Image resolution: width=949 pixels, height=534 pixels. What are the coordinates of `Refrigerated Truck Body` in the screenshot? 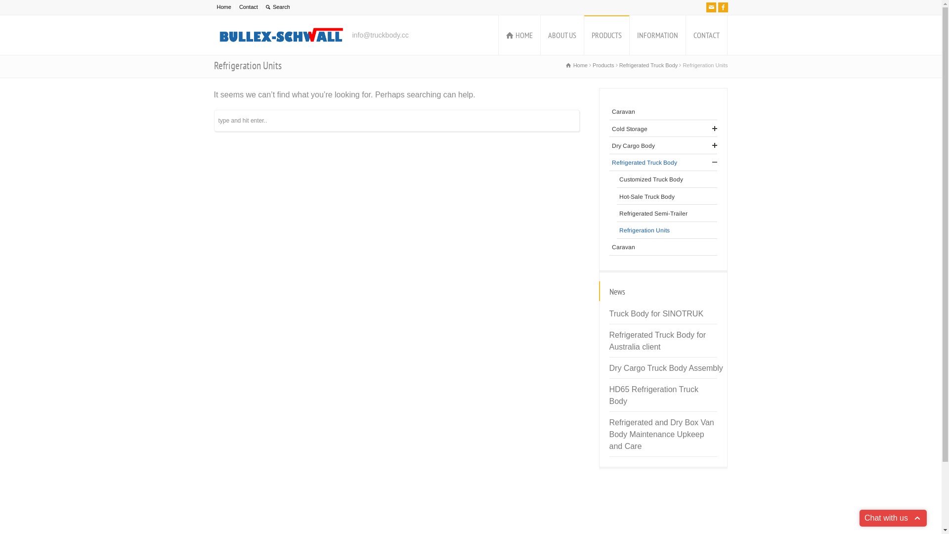 It's located at (664, 162).